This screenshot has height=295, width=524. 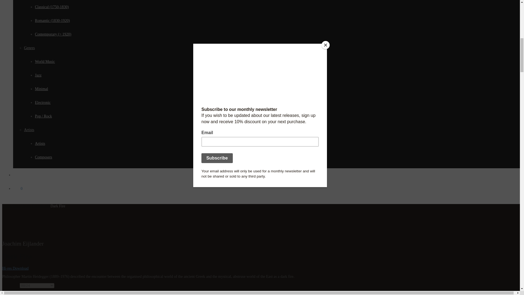 What do you see at coordinates (7, 206) in the screenshot?
I see `Home` at bounding box center [7, 206].